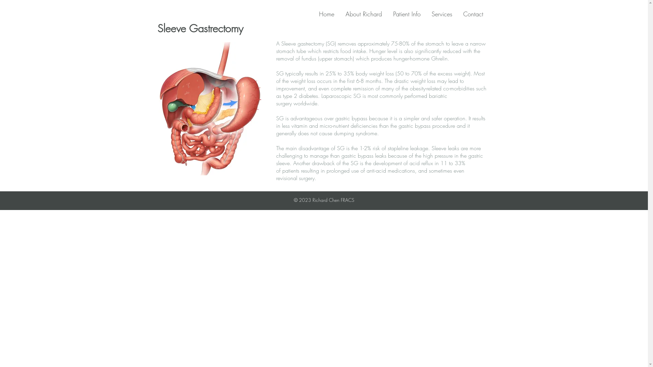 The width and height of the screenshot is (653, 367). What do you see at coordinates (409, 14) in the screenshot?
I see `Patient Info` at bounding box center [409, 14].